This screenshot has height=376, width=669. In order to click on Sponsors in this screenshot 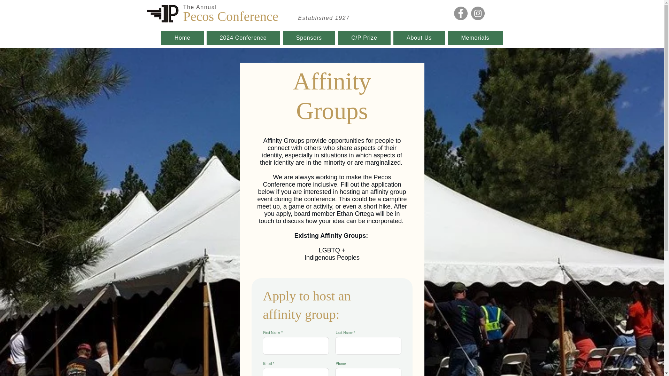, I will do `click(309, 38)`.